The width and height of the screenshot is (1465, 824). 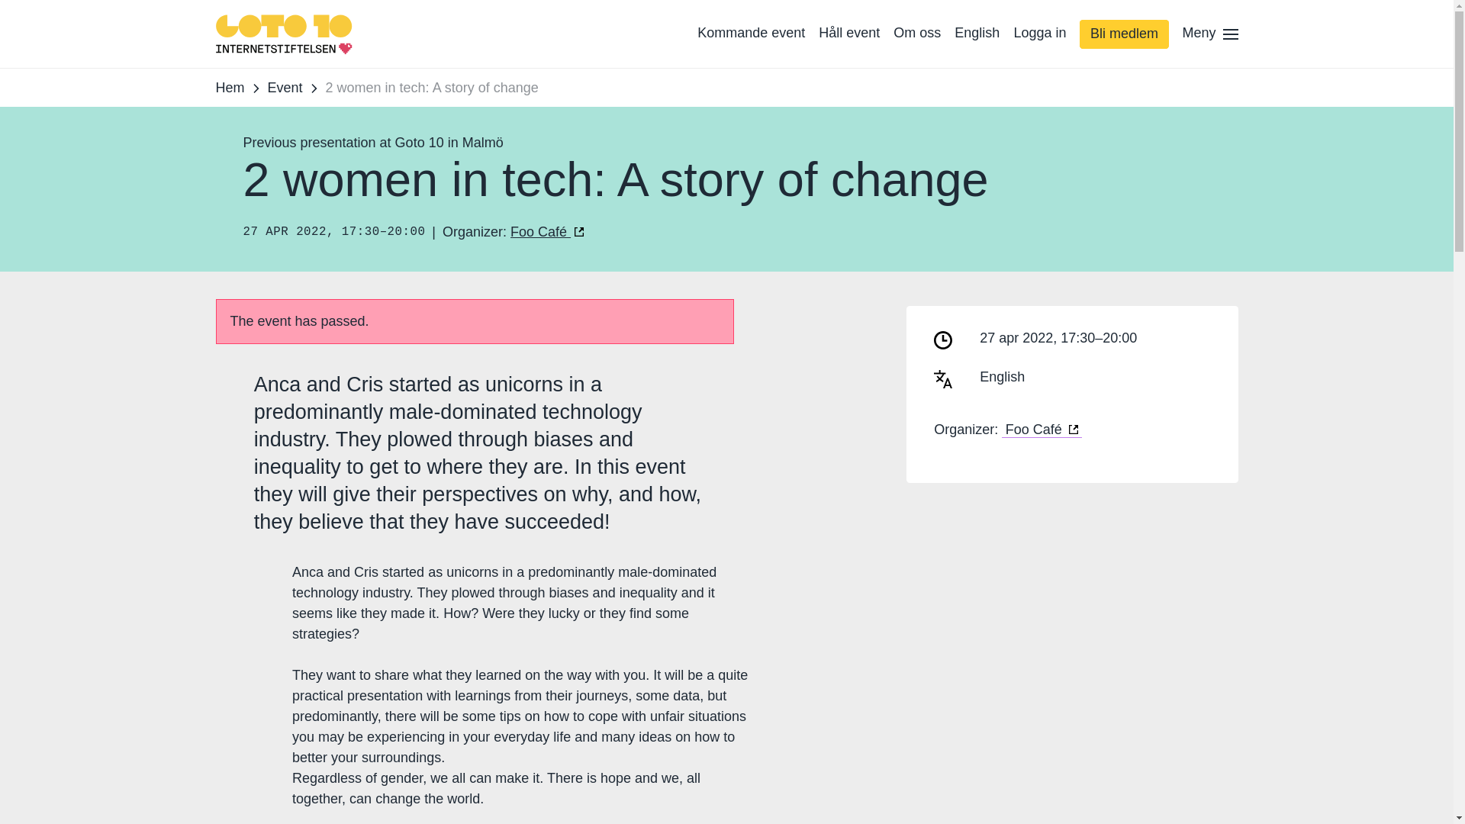 What do you see at coordinates (1123, 34) in the screenshot?
I see `Bli medlem` at bounding box center [1123, 34].